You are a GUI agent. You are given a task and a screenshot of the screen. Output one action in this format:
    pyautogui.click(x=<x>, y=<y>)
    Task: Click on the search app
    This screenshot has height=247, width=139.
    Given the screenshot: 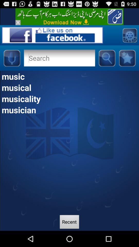 What is the action you would take?
    pyautogui.click(x=59, y=58)
    